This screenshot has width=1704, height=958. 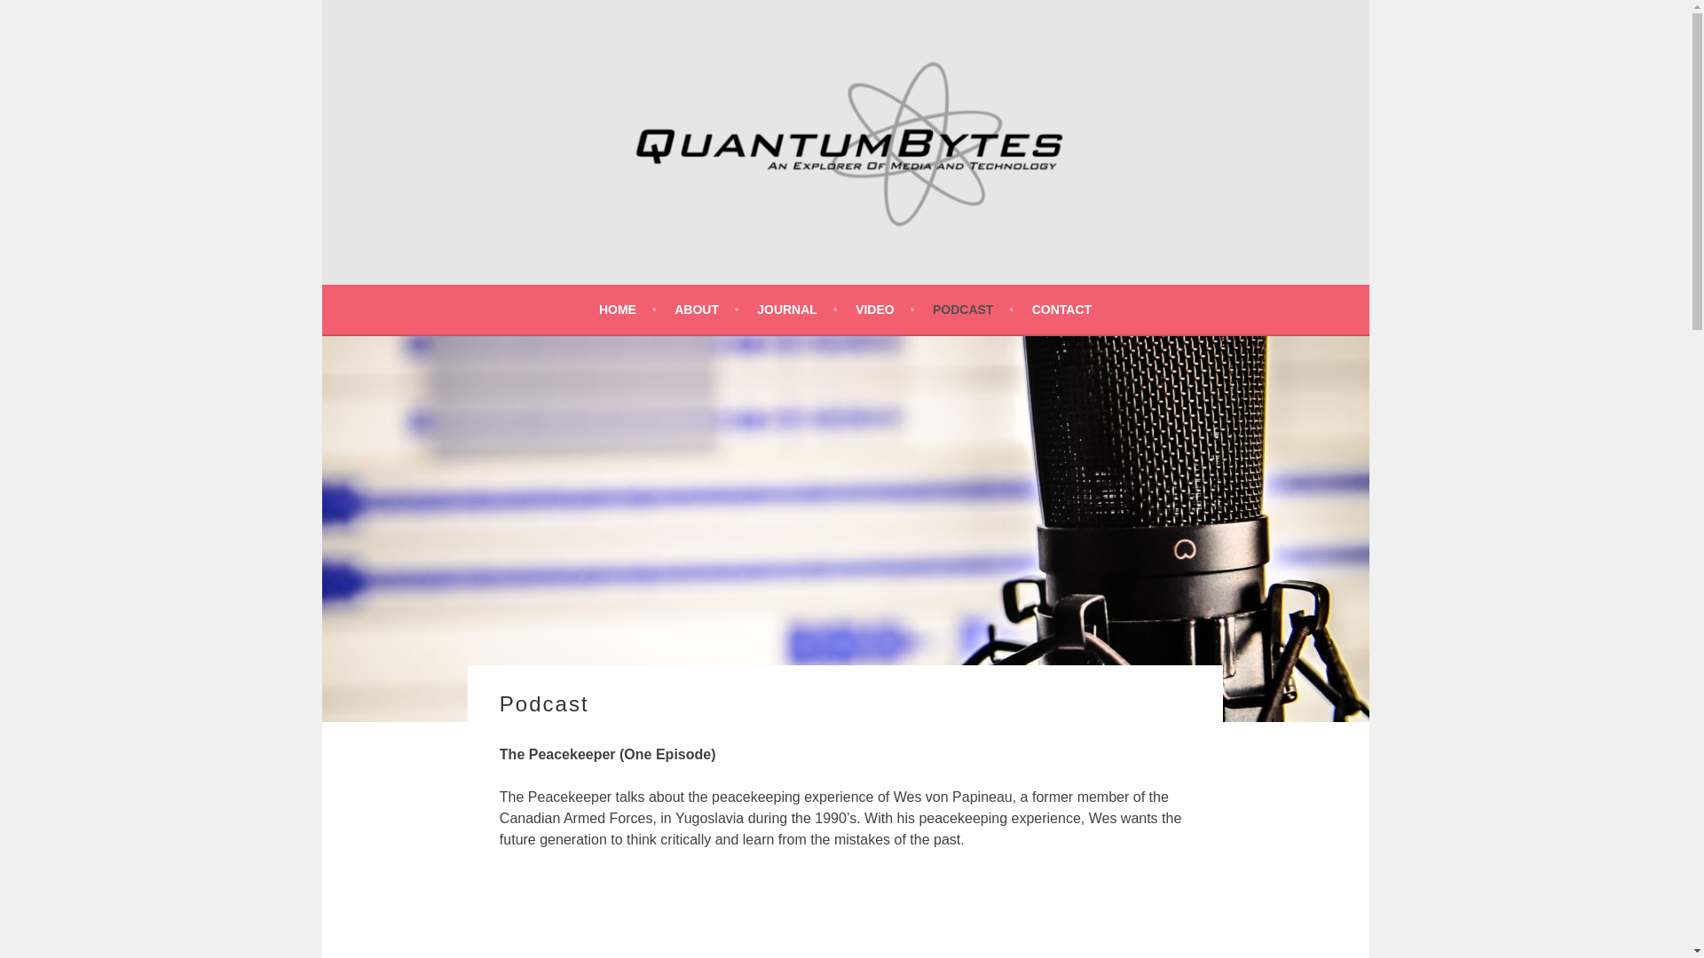 What do you see at coordinates (513, 294) in the screenshot?
I see `QuantumBytes` at bounding box center [513, 294].